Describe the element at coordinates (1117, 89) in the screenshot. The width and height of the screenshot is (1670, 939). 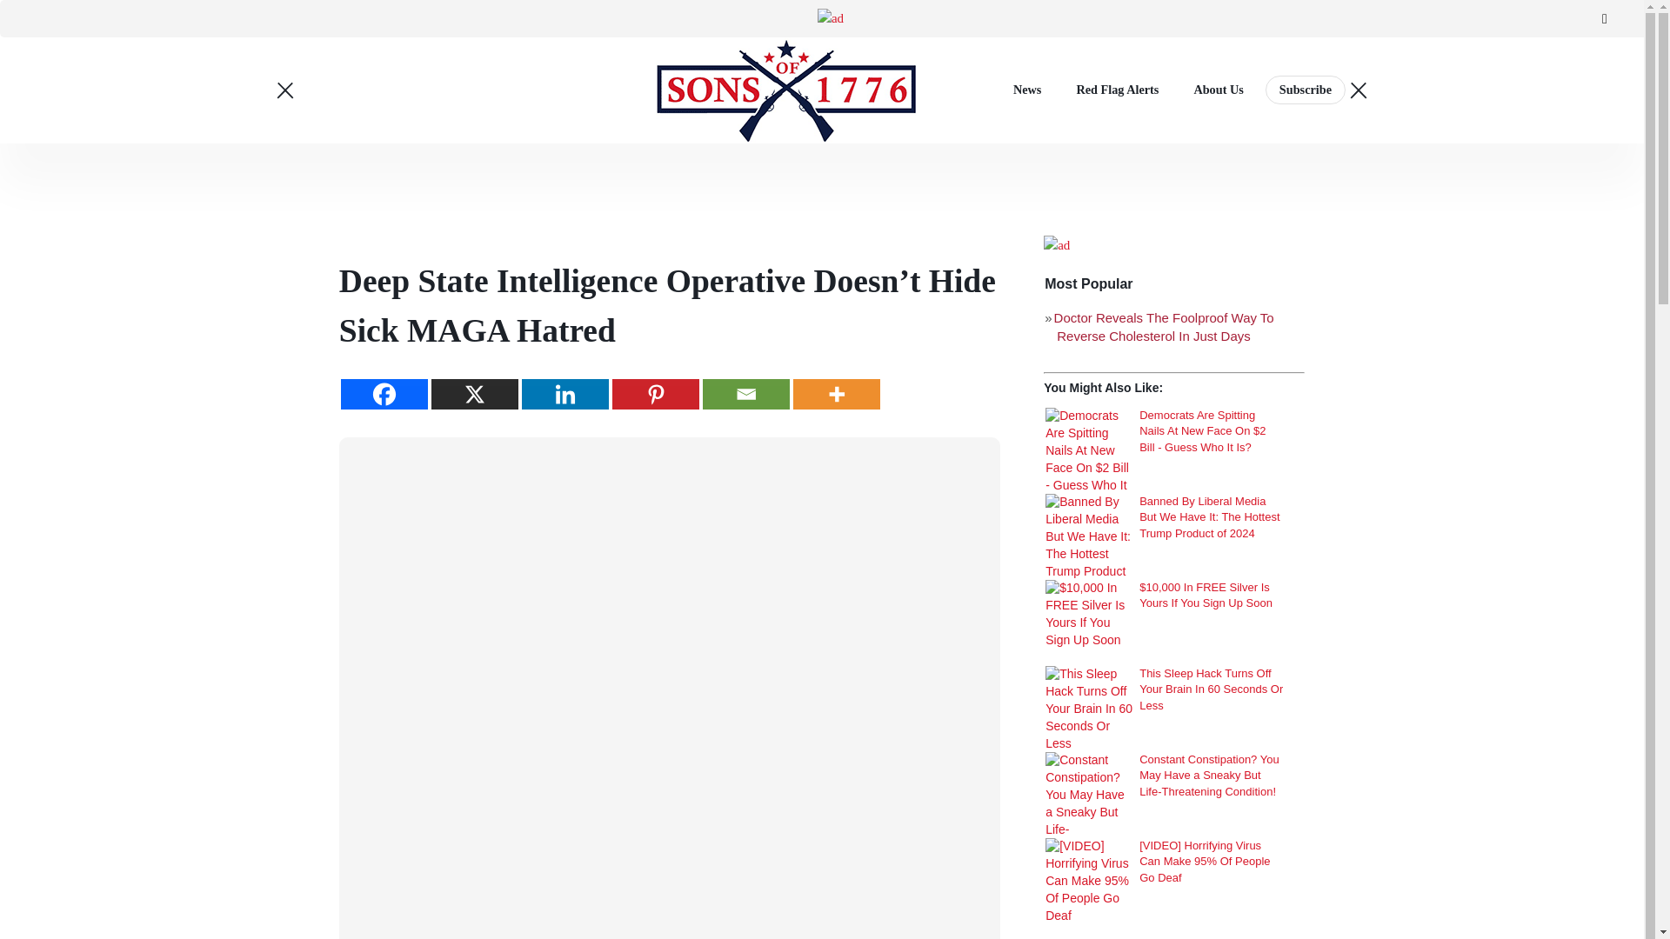
I see `Red Flag Alerts` at that location.